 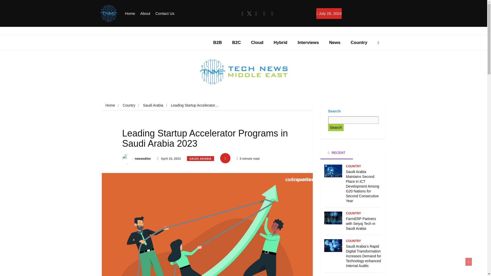 What do you see at coordinates (200, 158) in the screenshot?
I see `SAUDI ARABIA` at bounding box center [200, 158].